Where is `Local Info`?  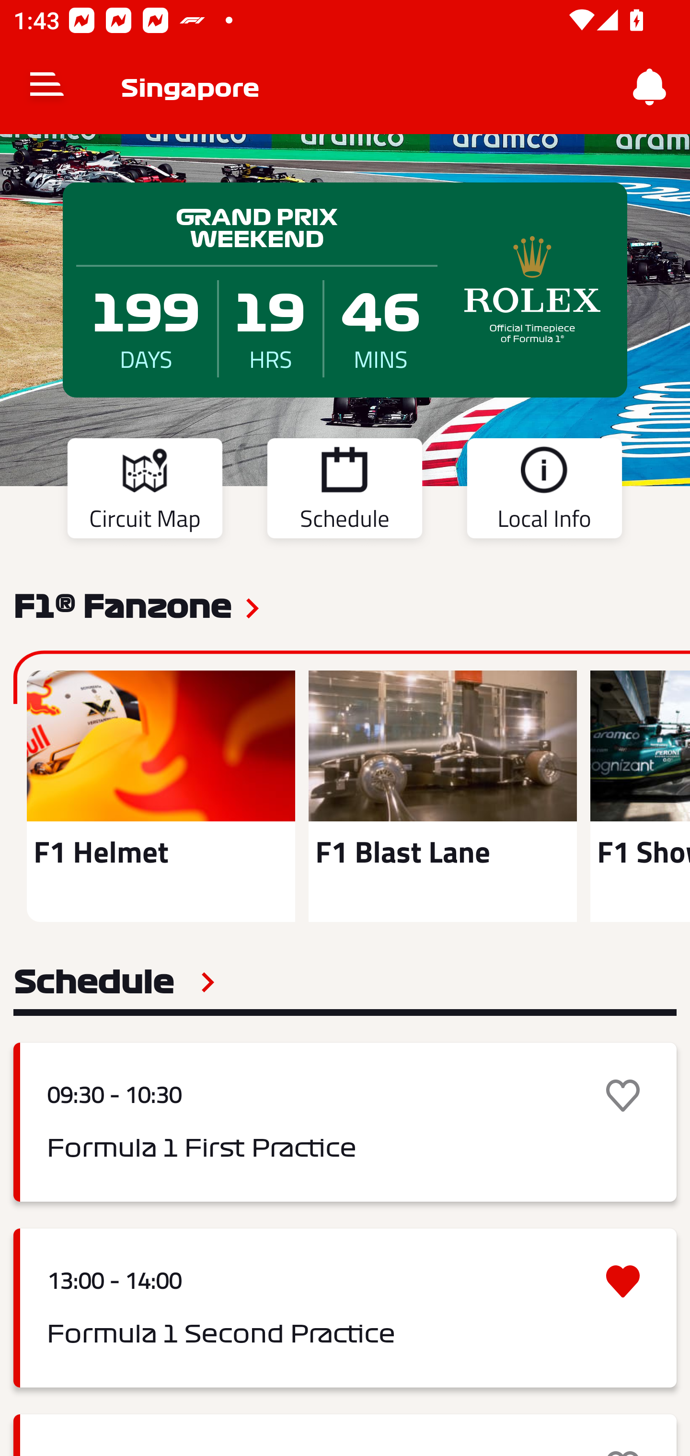 Local Info is located at coordinates (544, 491).